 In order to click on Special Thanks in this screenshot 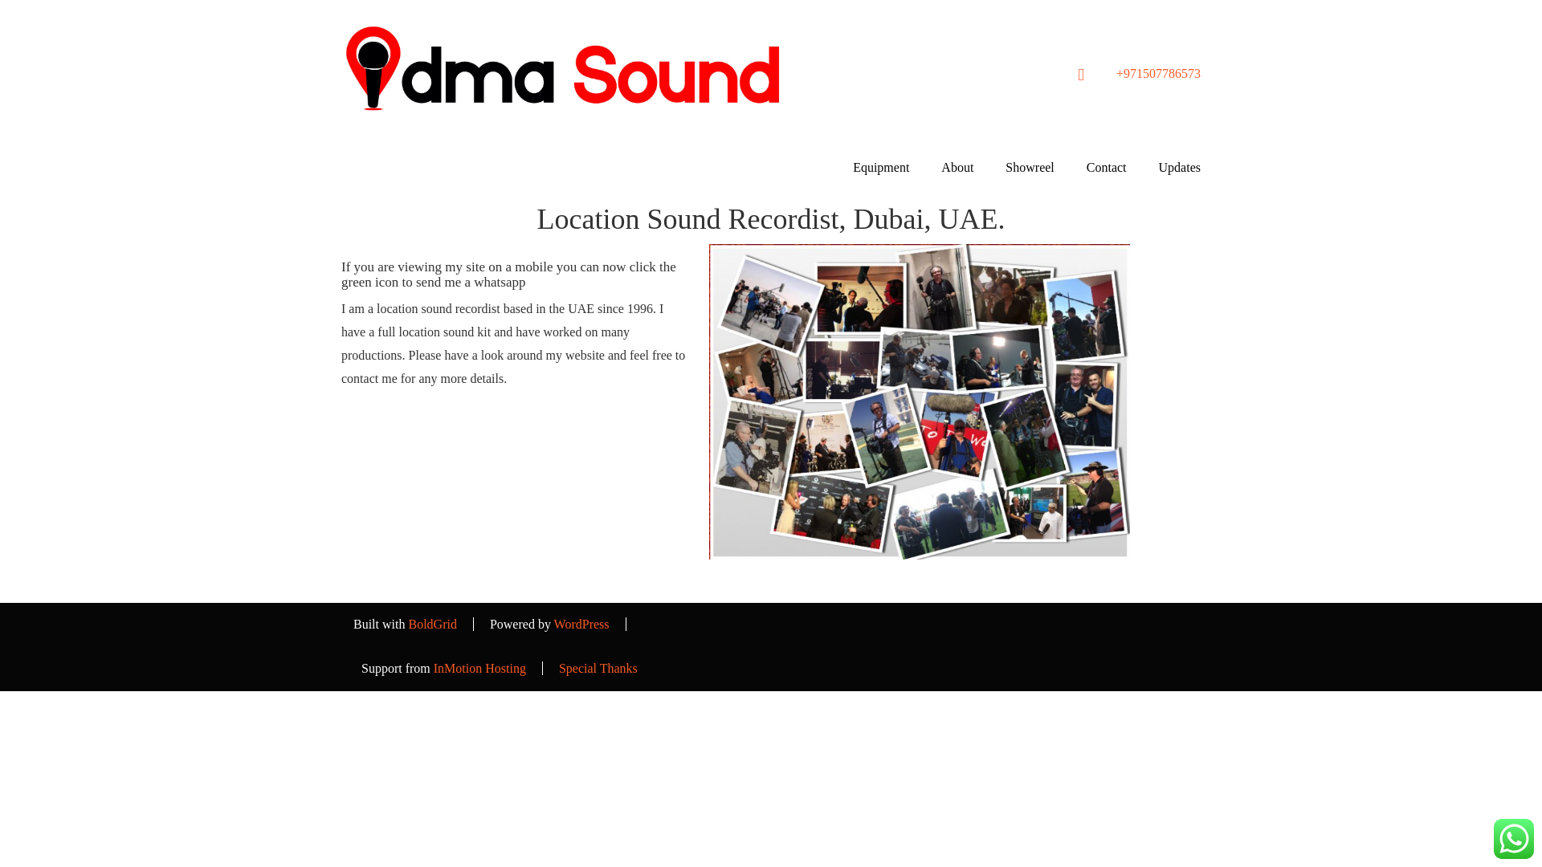, I will do `click(598, 668)`.